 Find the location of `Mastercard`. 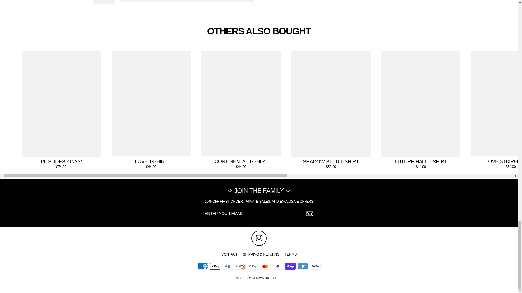

Mastercard is located at coordinates (265, 266).